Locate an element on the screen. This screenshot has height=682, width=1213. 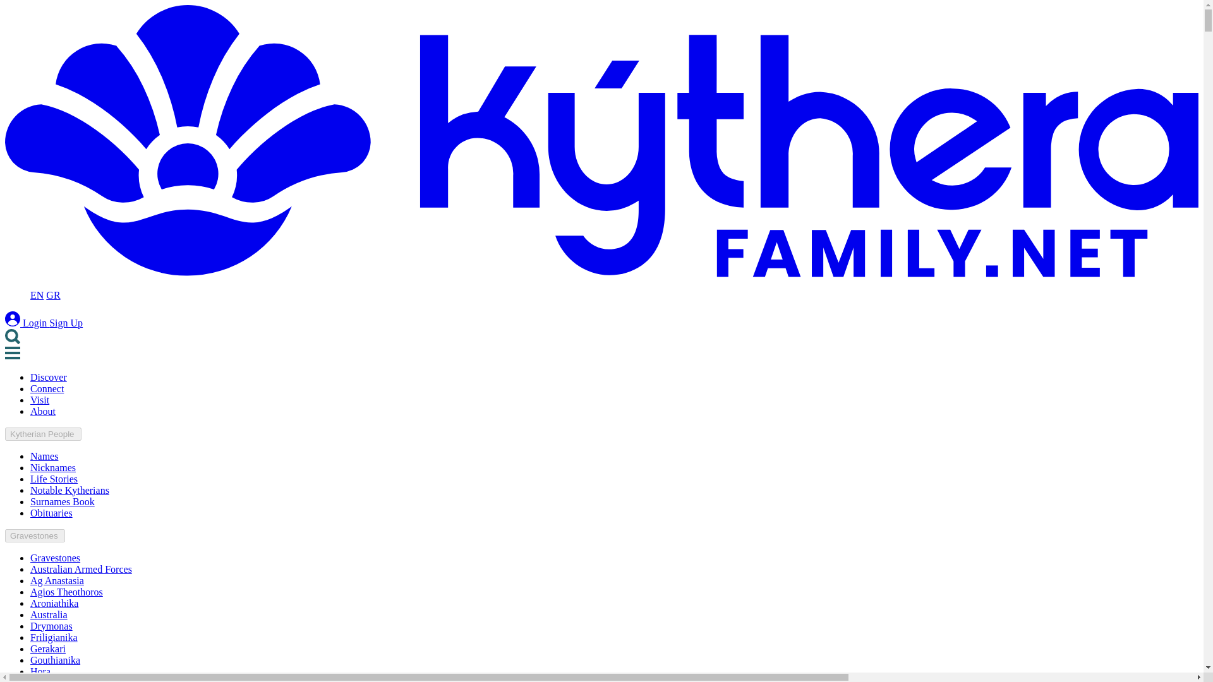
About is located at coordinates (43, 410).